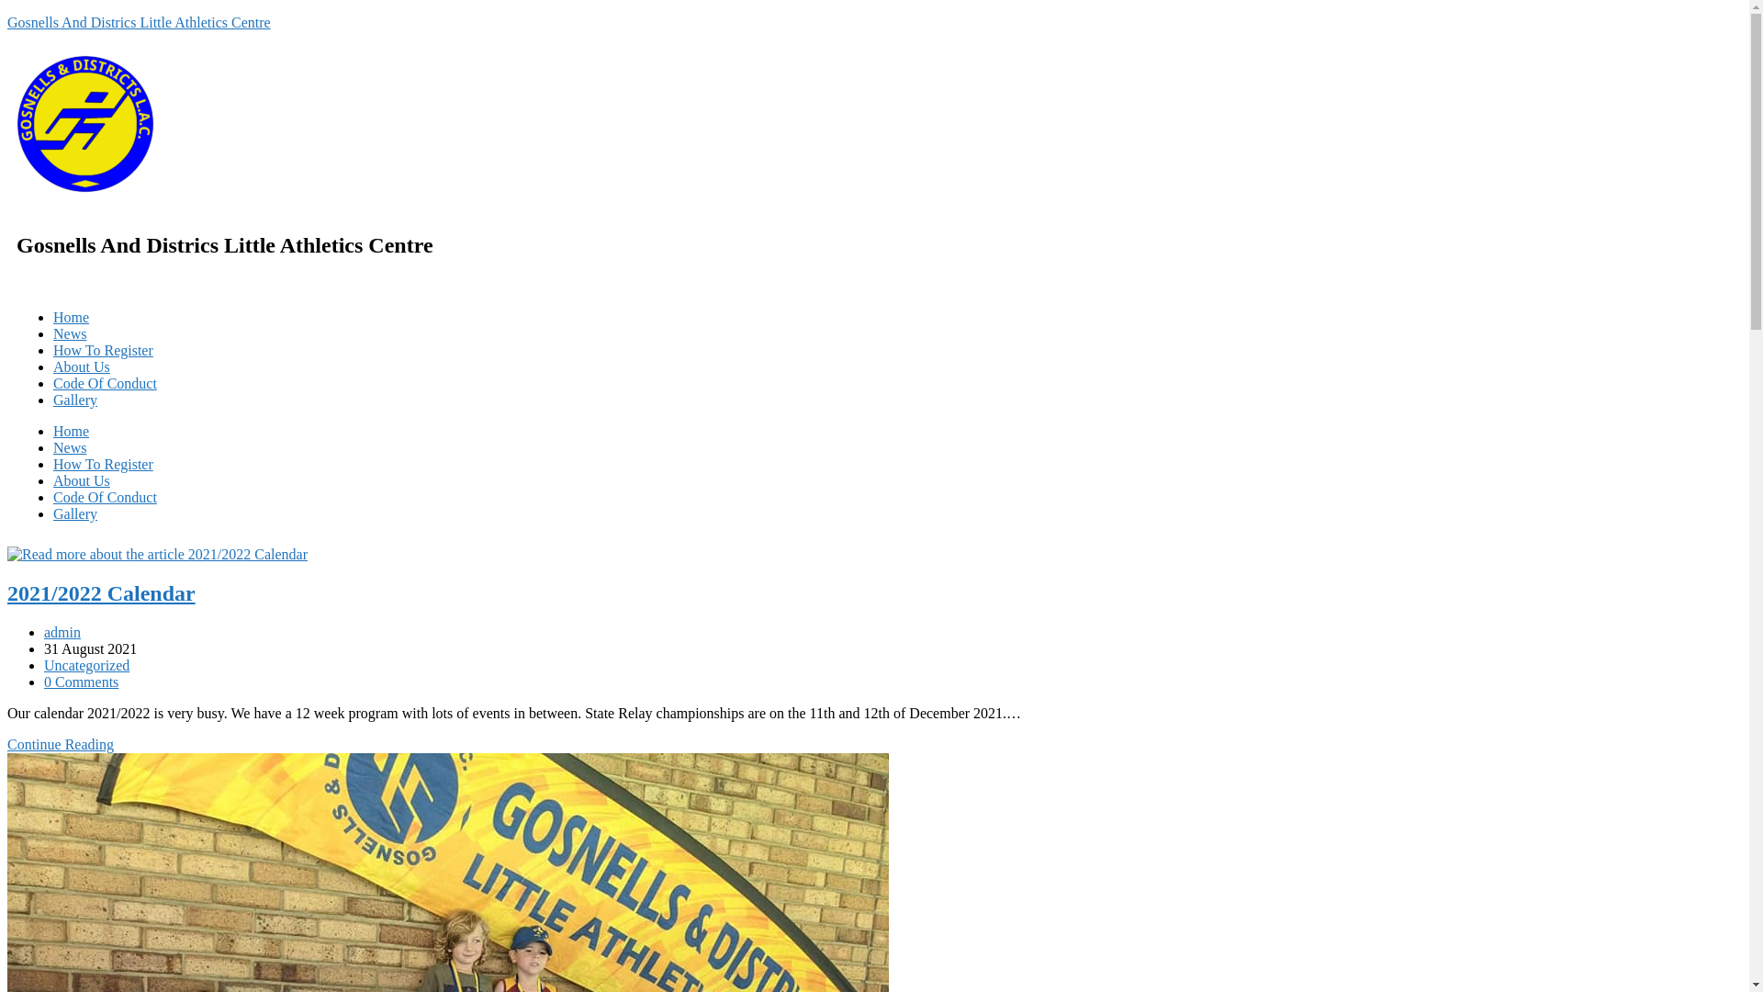 This screenshot has height=992, width=1763. I want to click on Gallery, so click(75, 514).